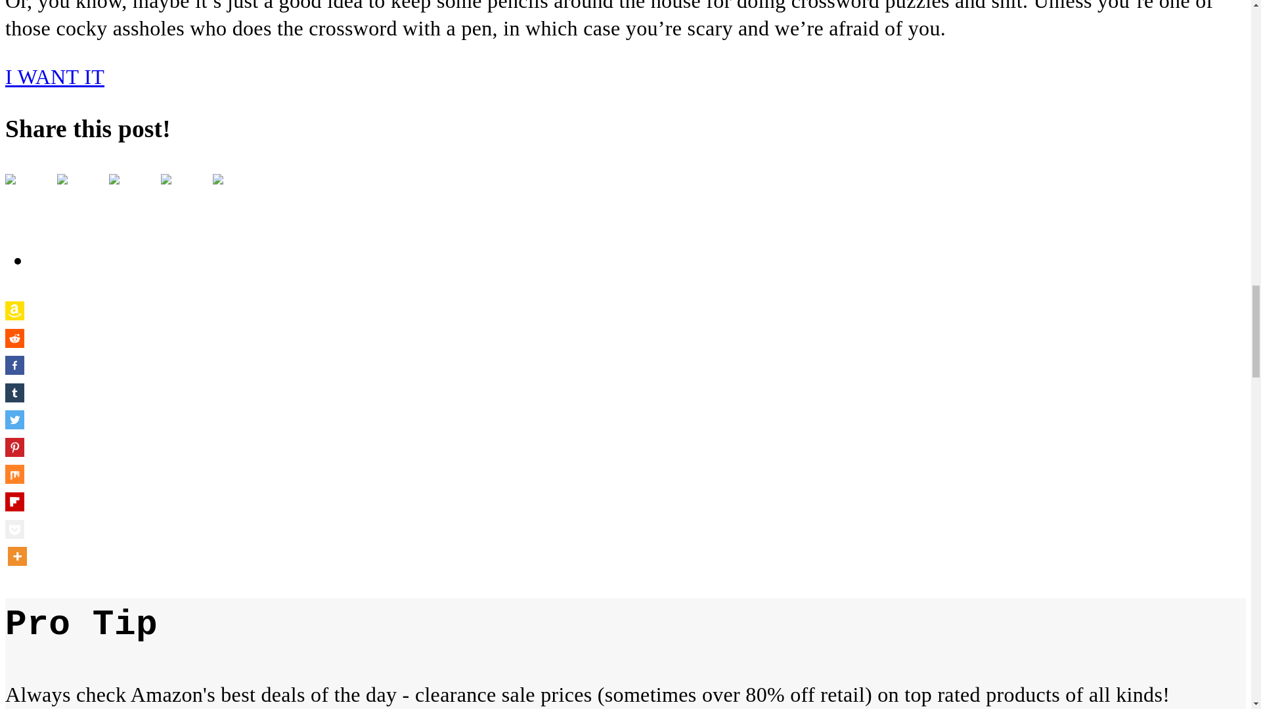  I want to click on Blog about it!, so click(218, 187).